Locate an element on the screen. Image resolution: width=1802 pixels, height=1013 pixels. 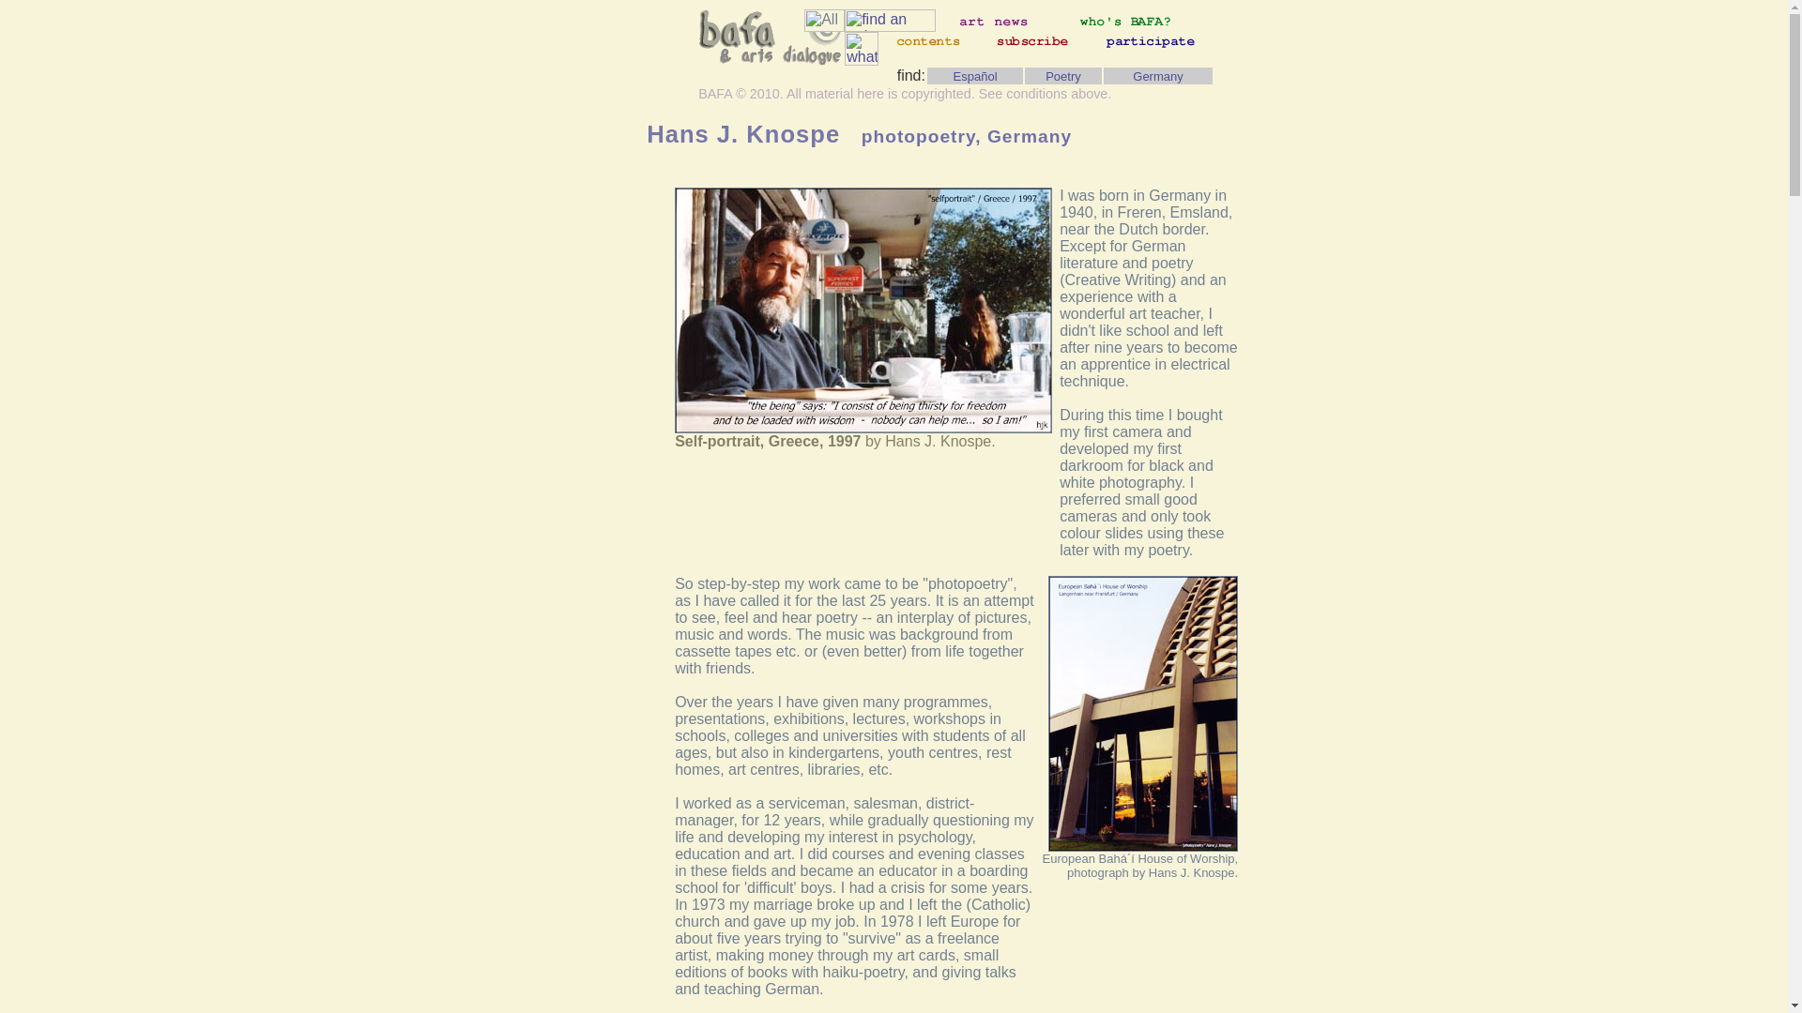
Germany is located at coordinates (1157, 76).